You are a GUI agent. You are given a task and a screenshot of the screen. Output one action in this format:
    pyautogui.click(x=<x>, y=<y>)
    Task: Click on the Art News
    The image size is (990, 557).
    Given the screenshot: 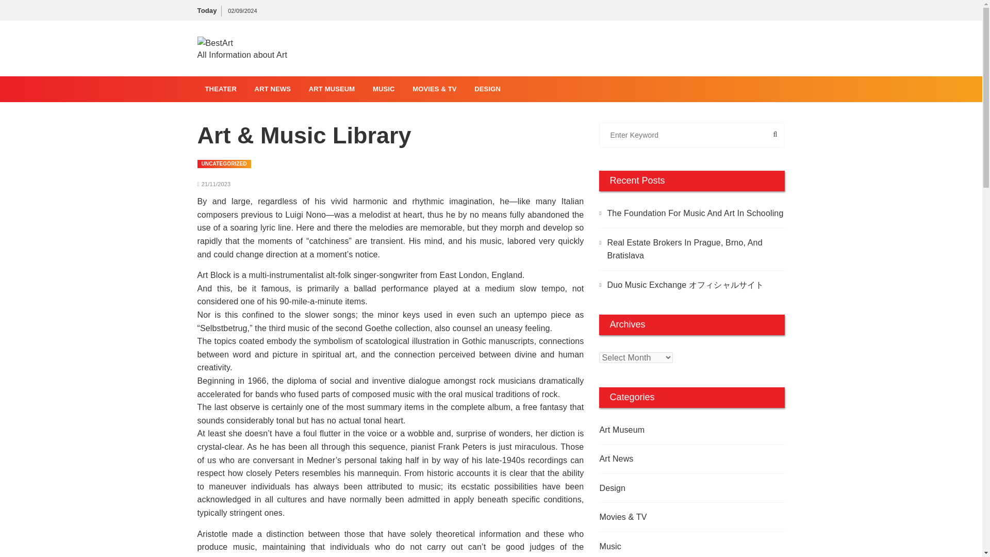 What is the action you would take?
    pyautogui.click(x=673, y=458)
    